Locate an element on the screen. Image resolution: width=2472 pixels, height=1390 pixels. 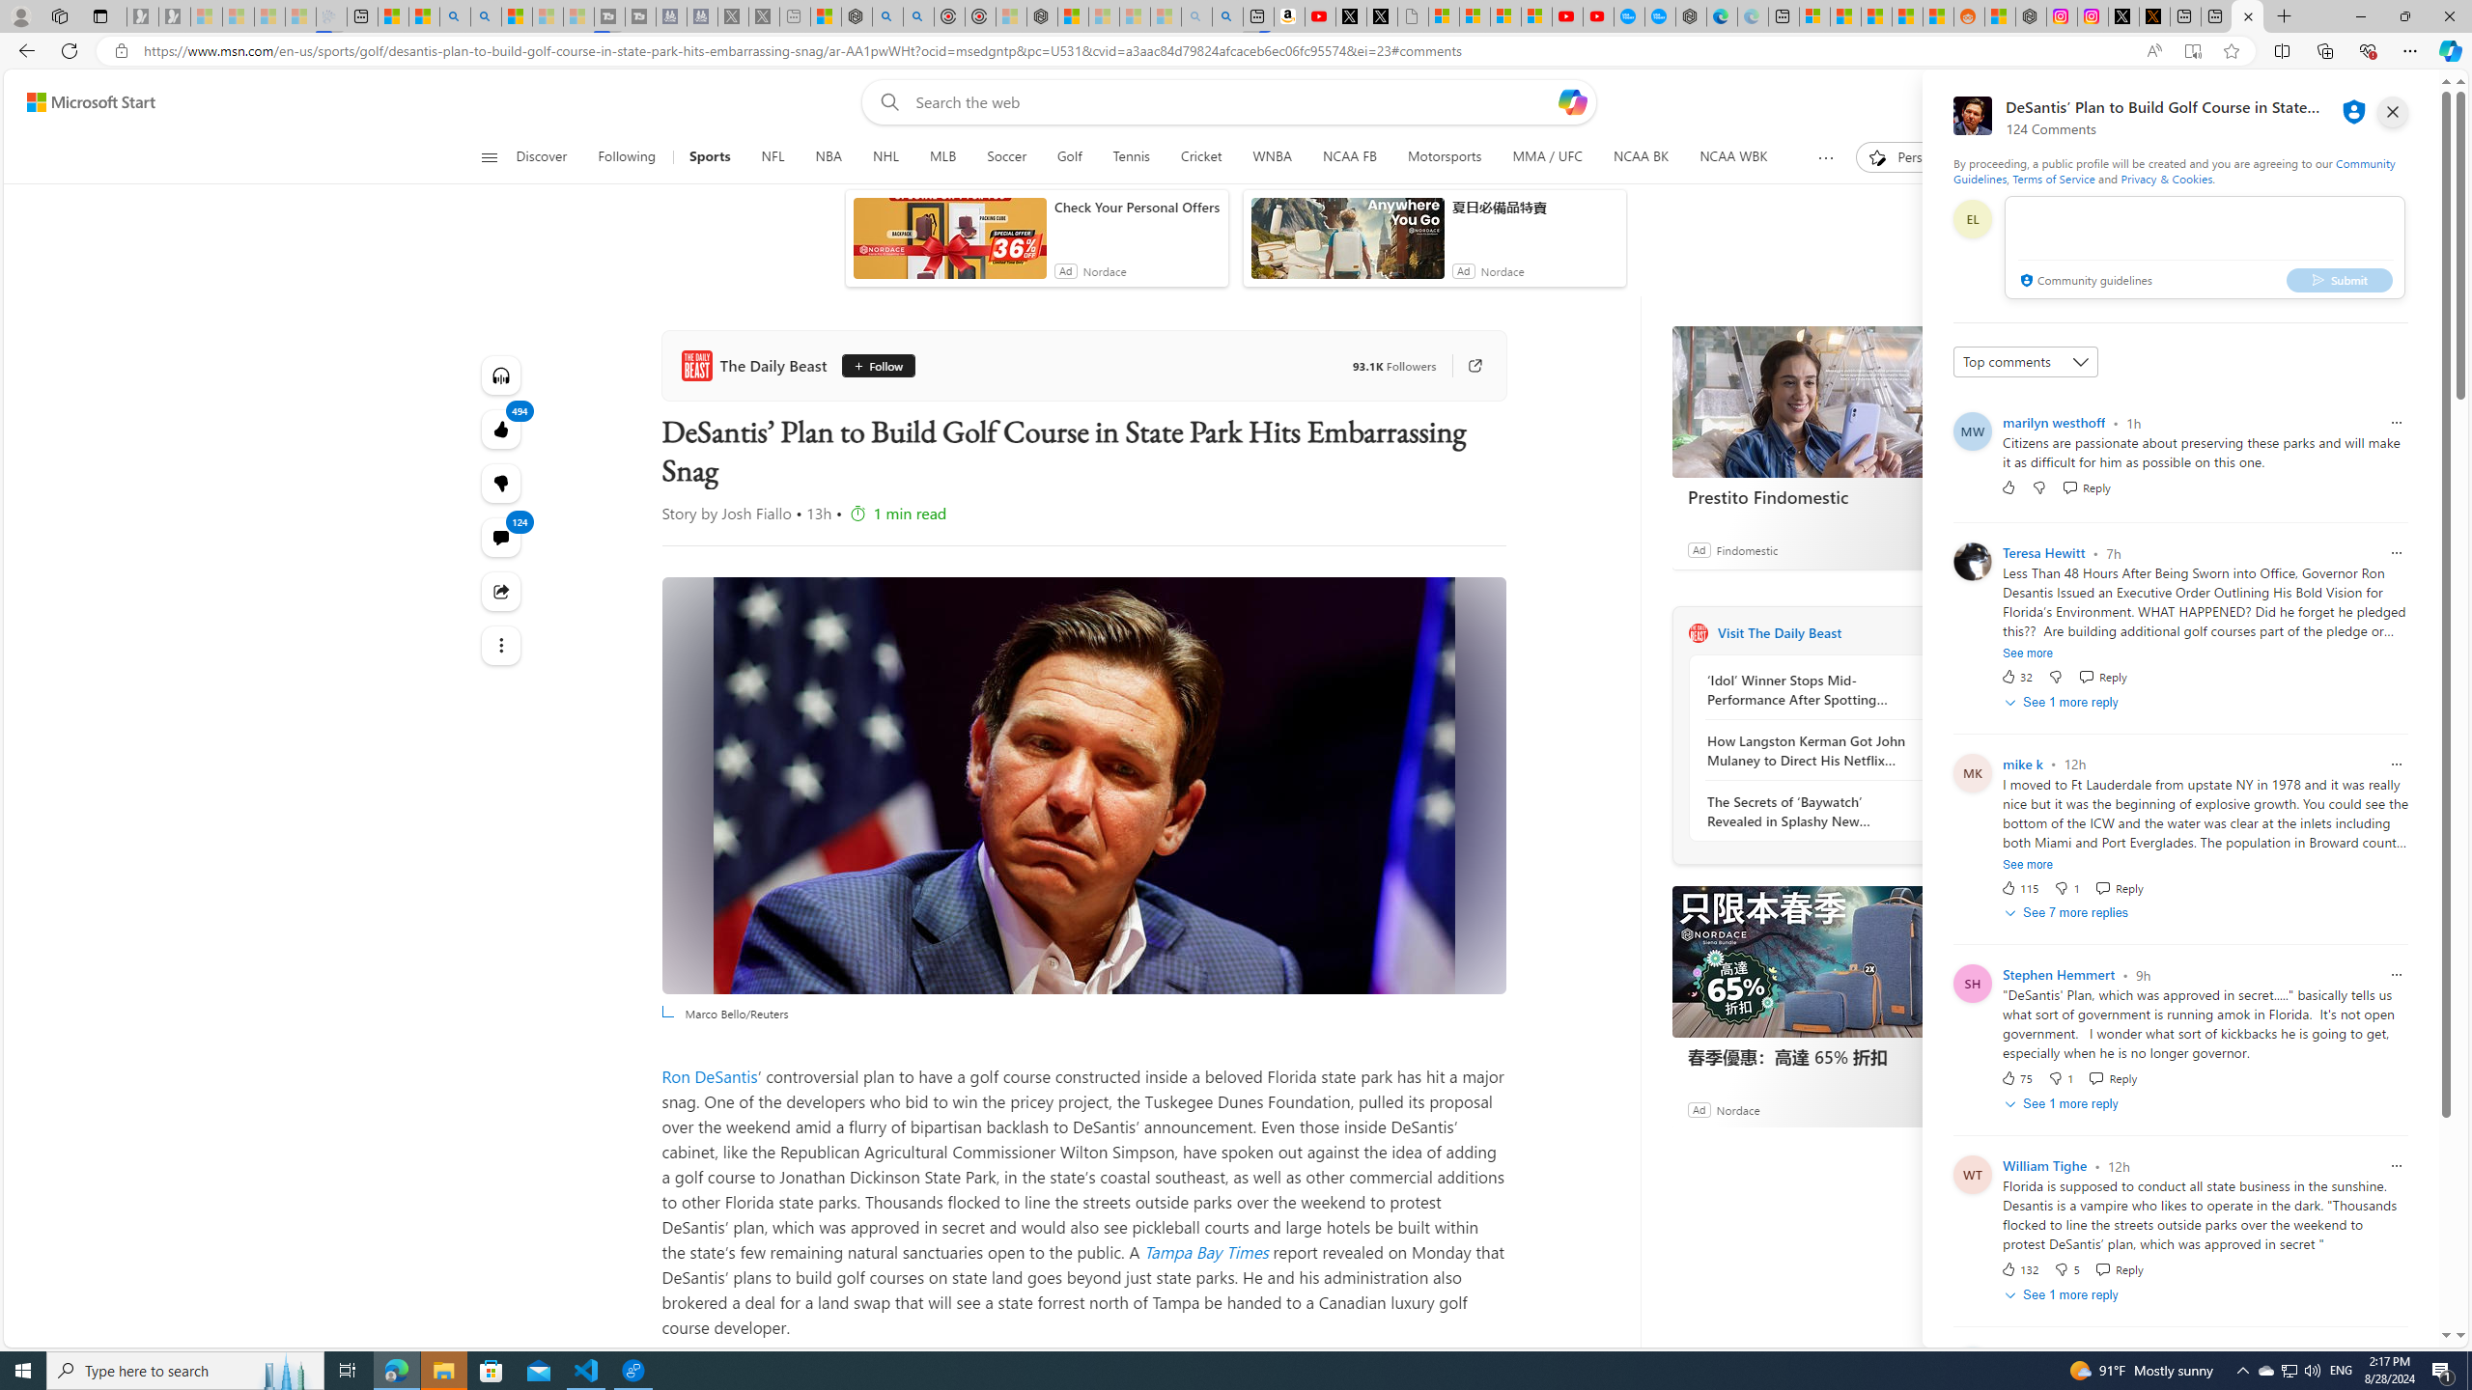
MMA / UFC is located at coordinates (1547, 157).